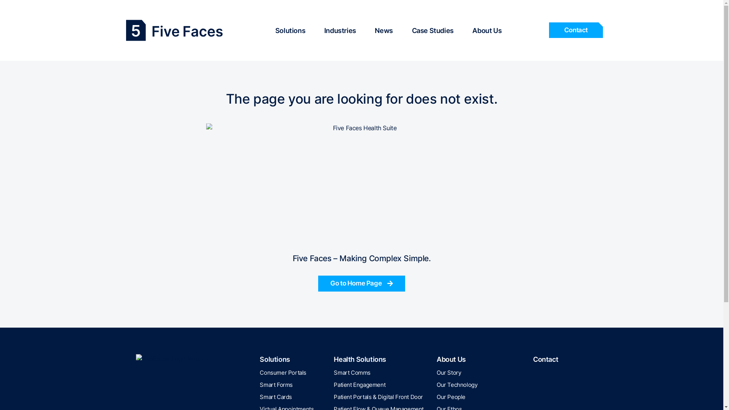 Image resolution: width=729 pixels, height=410 pixels. I want to click on Contact, so click(546, 359).